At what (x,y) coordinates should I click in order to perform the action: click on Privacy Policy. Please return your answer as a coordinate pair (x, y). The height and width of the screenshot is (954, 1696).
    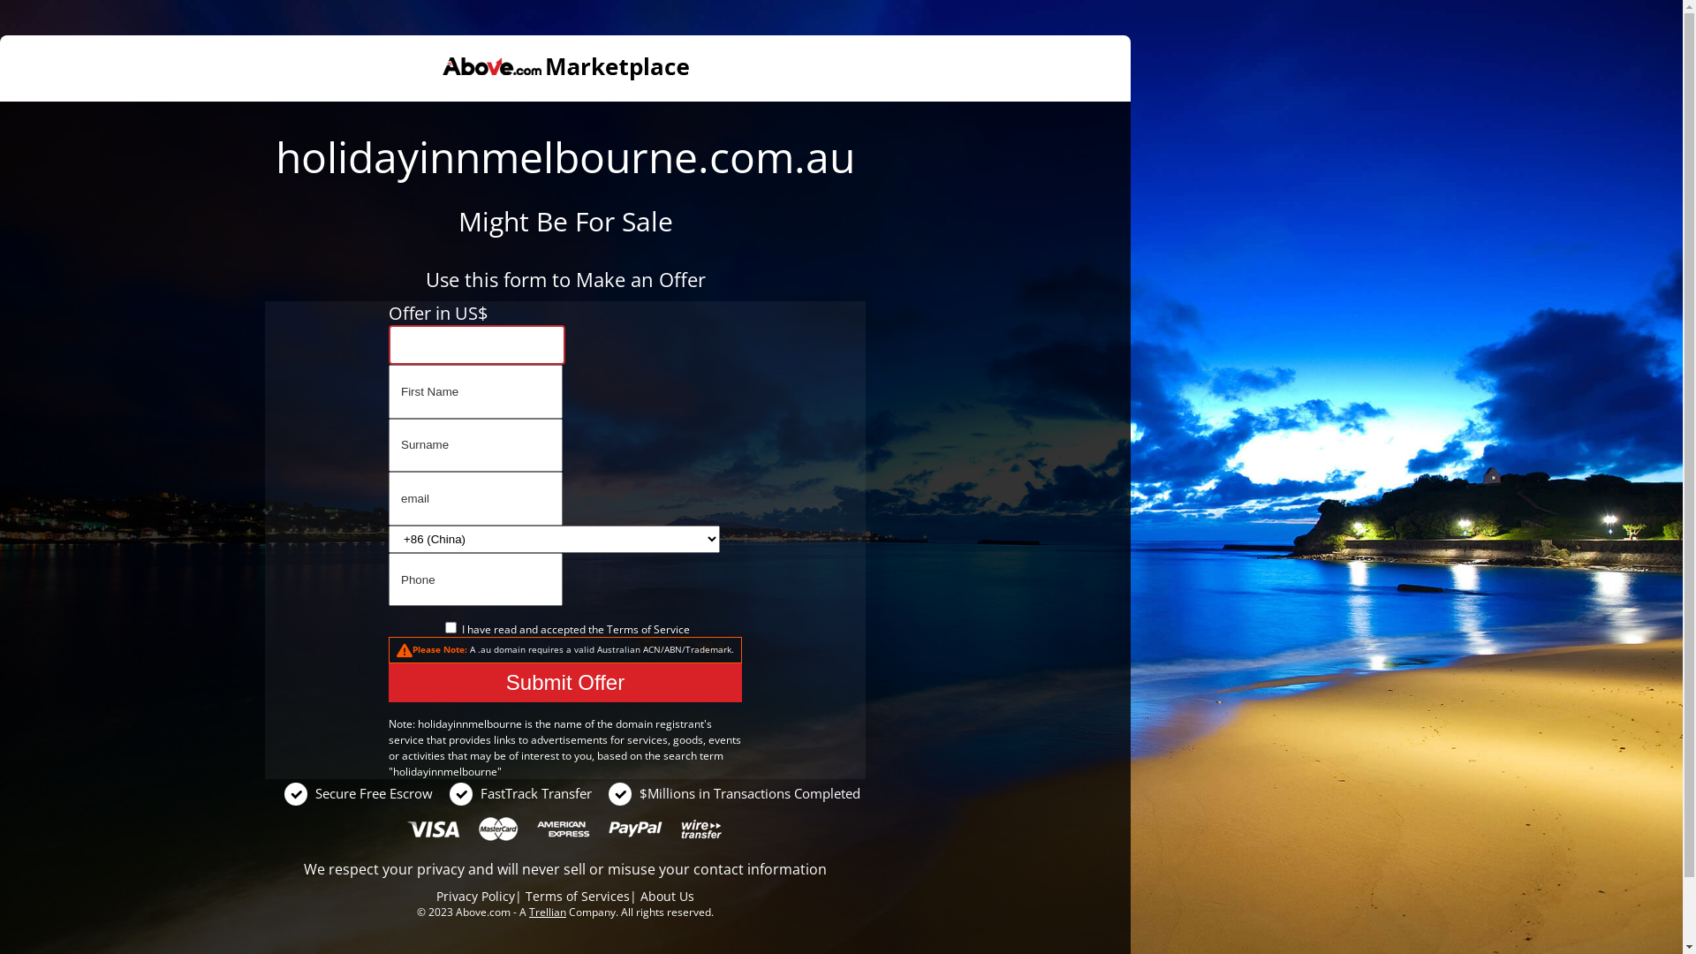
    Looking at the image, I should click on (475, 896).